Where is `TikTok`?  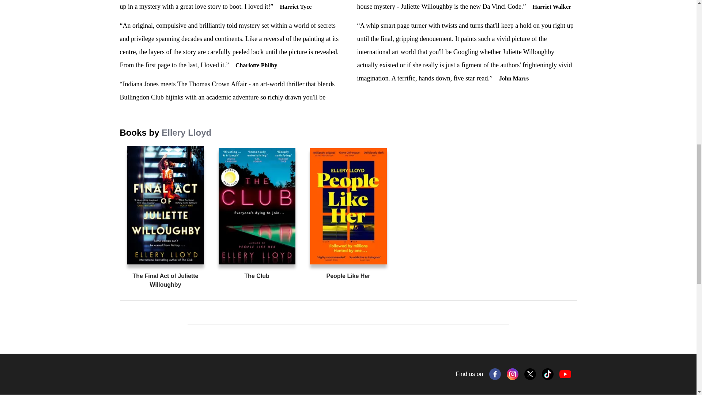
TikTok is located at coordinates (548, 374).